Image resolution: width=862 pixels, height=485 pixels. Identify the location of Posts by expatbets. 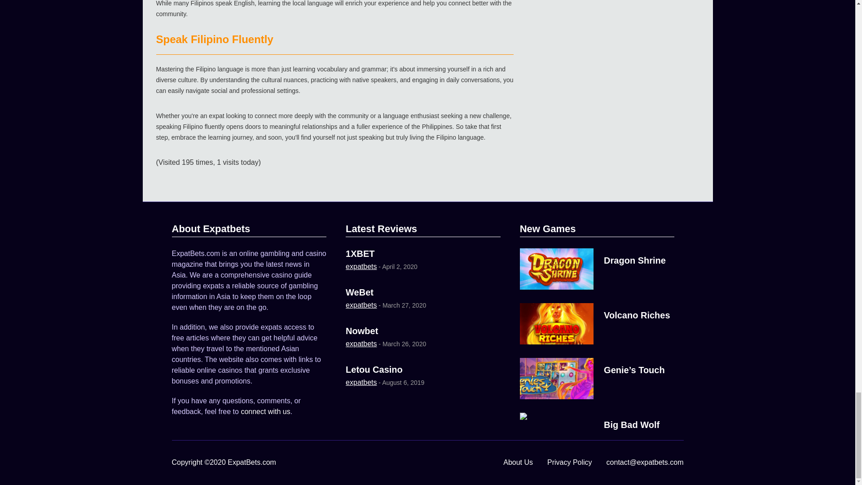
(361, 344).